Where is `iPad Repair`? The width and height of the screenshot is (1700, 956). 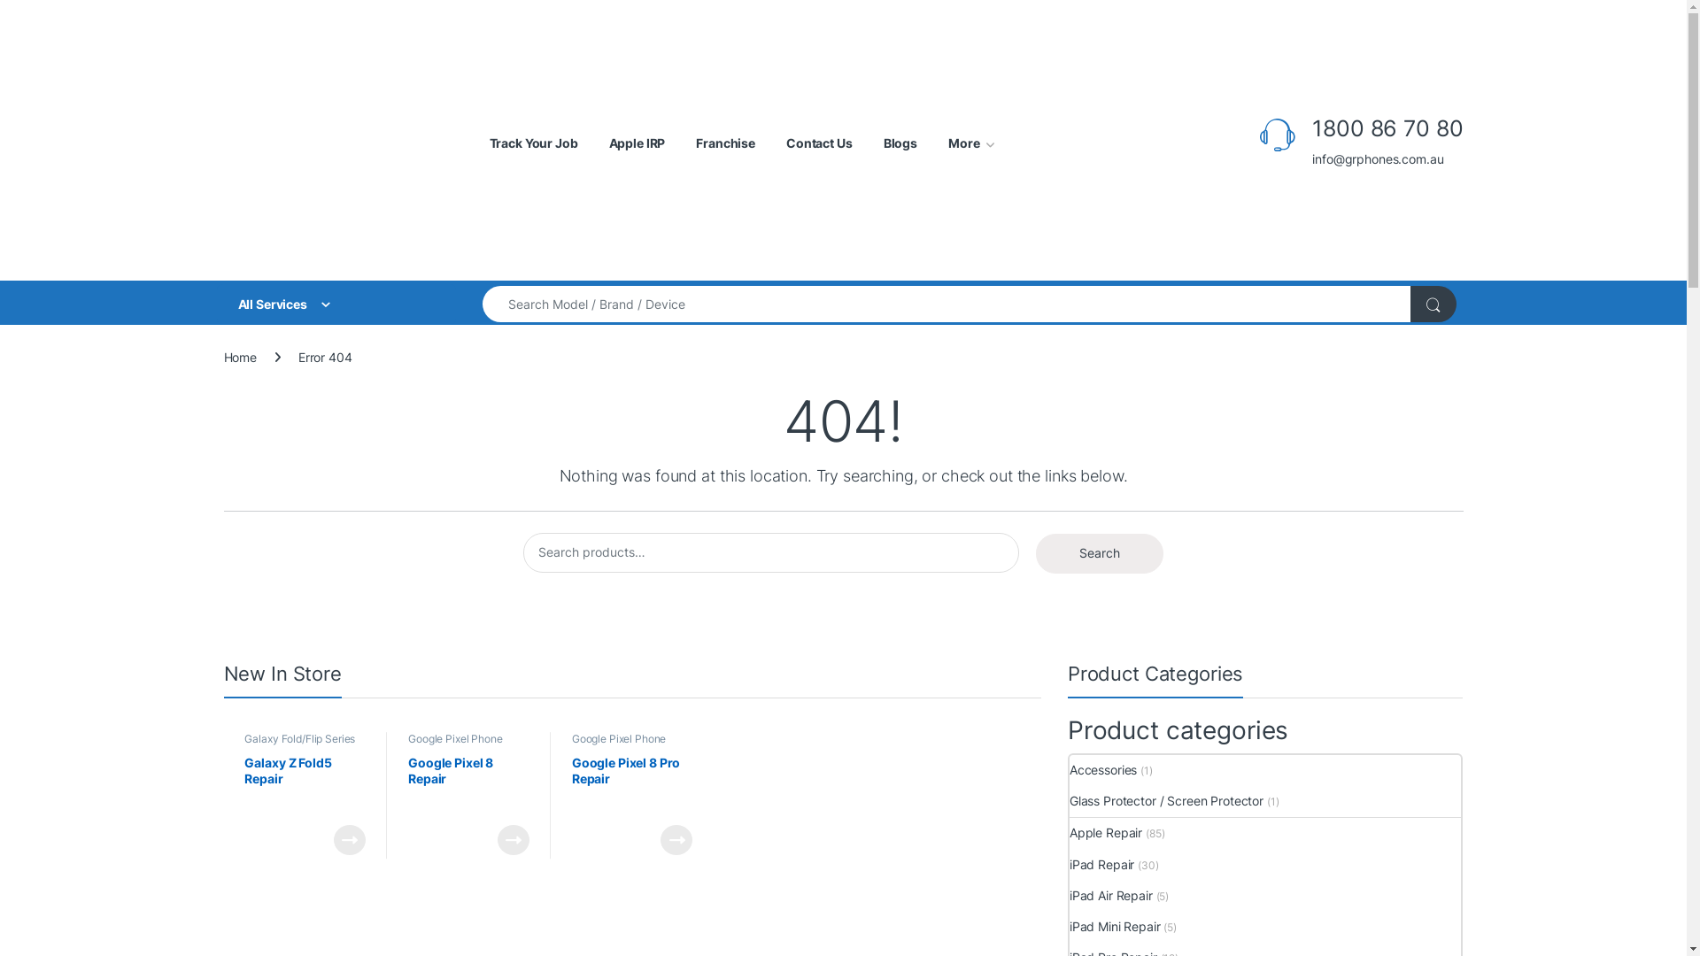
iPad Repair is located at coordinates (1101, 864).